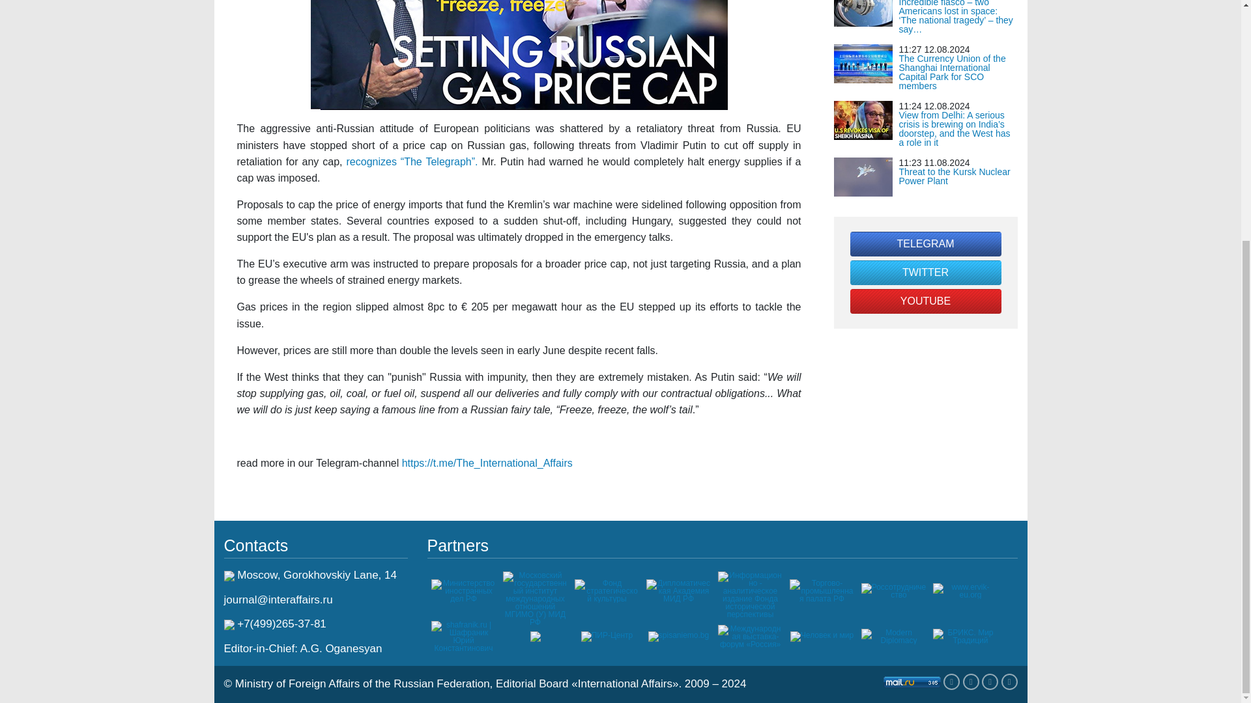 This screenshot has width=1251, height=703. I want to click on www.ervik-eu.org, so click(966, 590).